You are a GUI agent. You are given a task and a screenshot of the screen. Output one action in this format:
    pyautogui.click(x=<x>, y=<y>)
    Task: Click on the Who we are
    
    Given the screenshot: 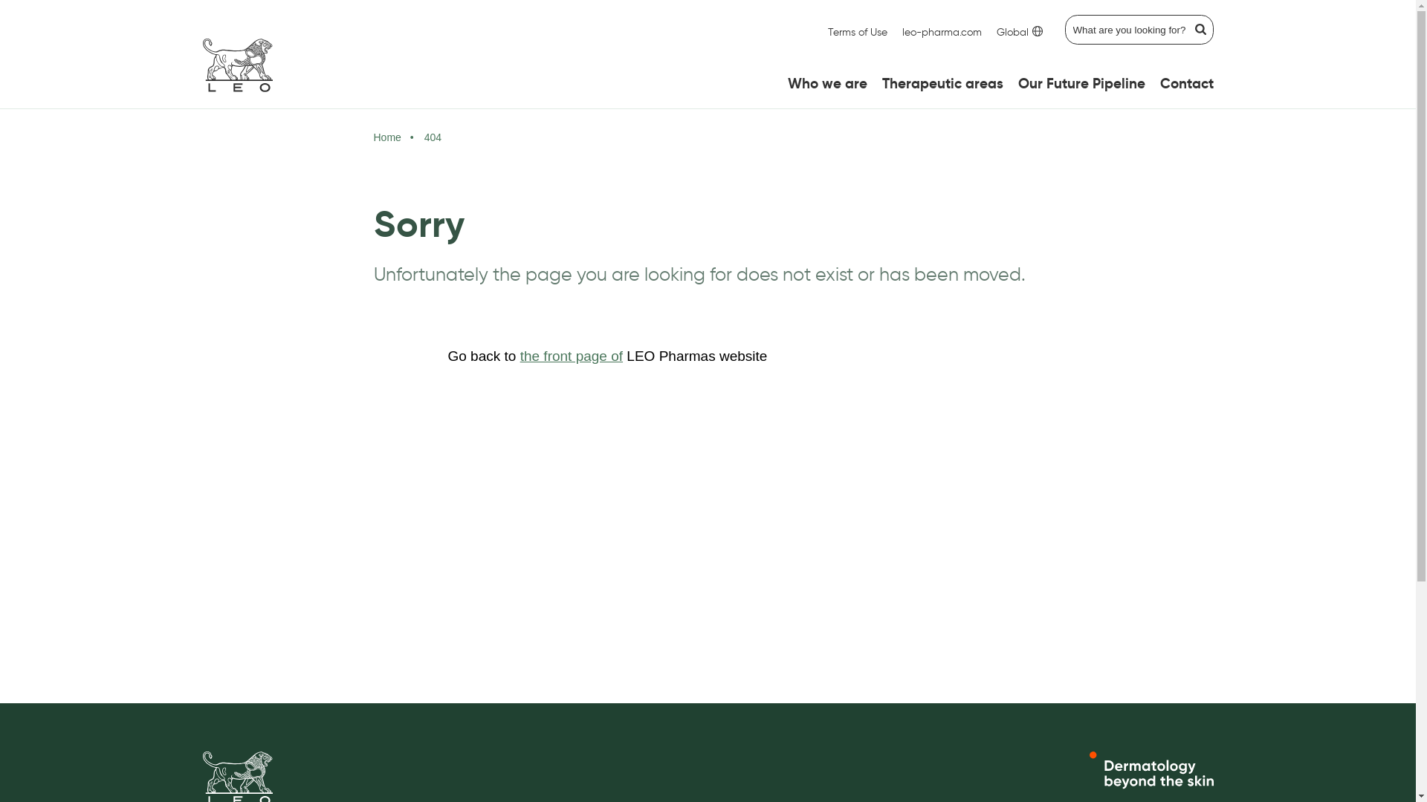 What is the action you would take?
    pyautogui.click(x=828, y=84)
    